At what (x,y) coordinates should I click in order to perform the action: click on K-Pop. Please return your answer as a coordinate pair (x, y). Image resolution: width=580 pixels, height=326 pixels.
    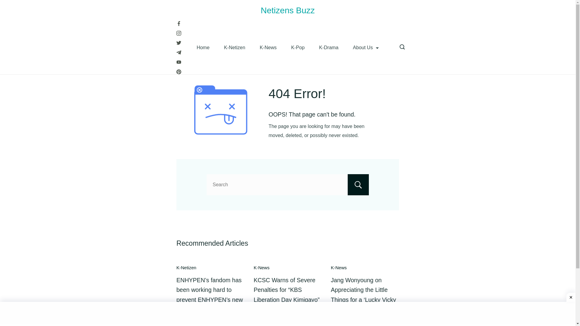
    Looking at the image, I should click on (298, 47).